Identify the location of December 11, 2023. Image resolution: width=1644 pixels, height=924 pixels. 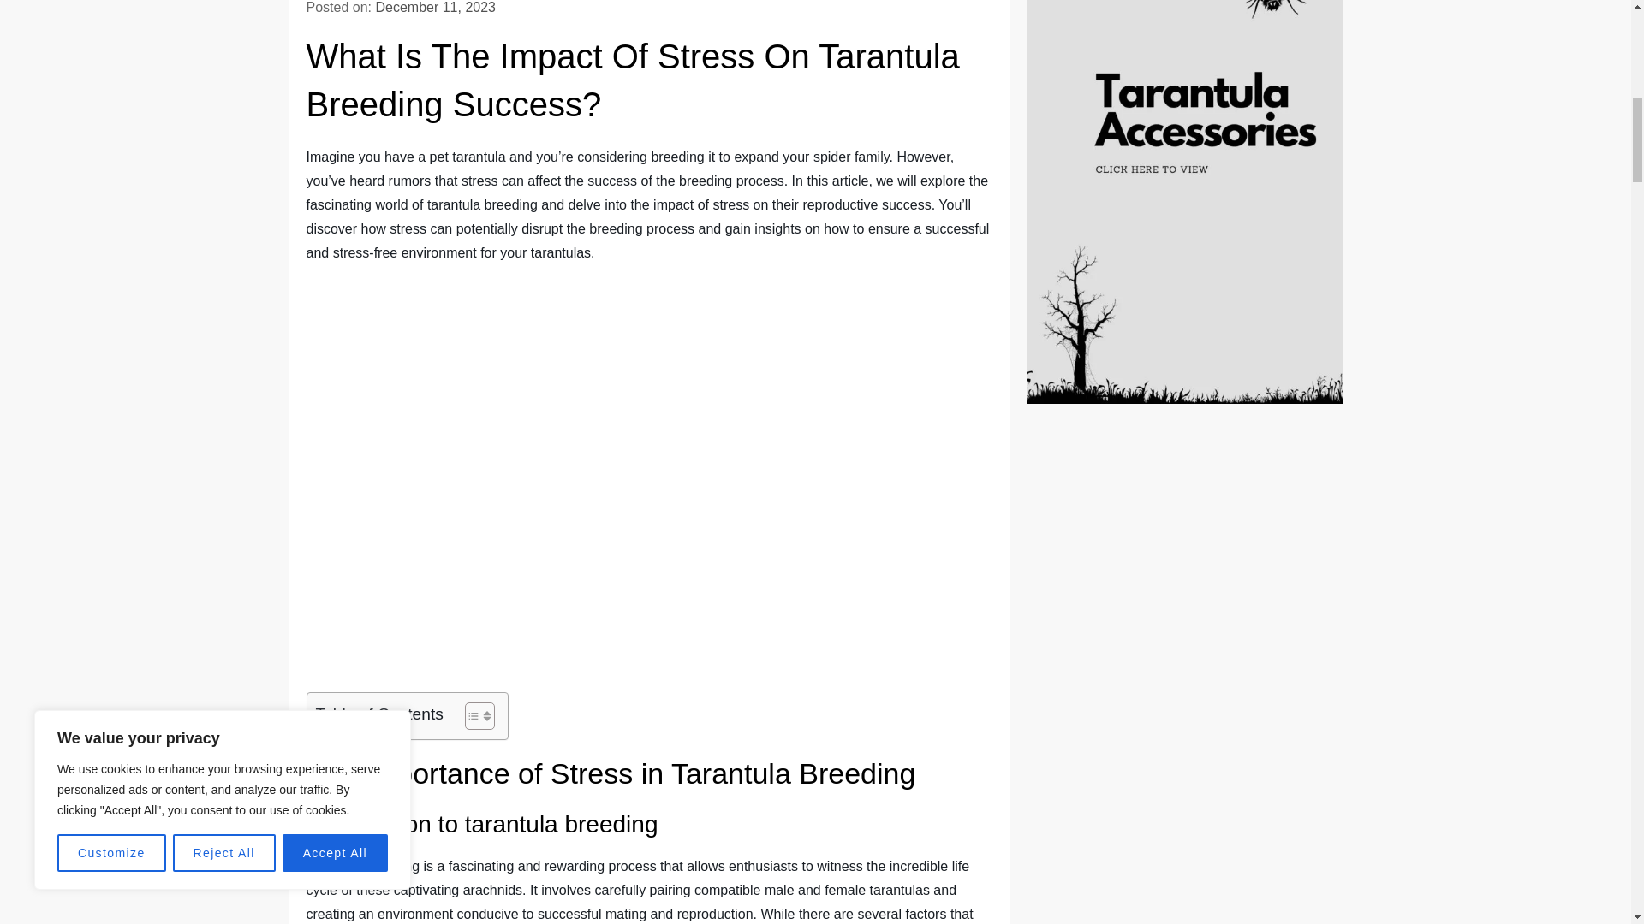
(435, 7).